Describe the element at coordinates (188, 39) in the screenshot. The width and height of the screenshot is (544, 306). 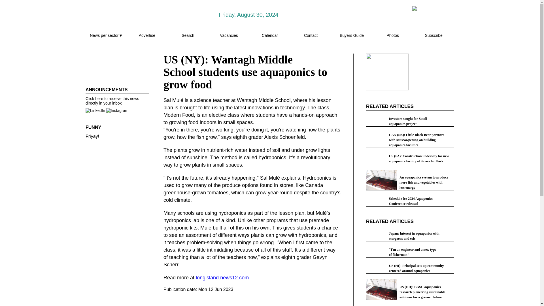
I see `Search` at that location.